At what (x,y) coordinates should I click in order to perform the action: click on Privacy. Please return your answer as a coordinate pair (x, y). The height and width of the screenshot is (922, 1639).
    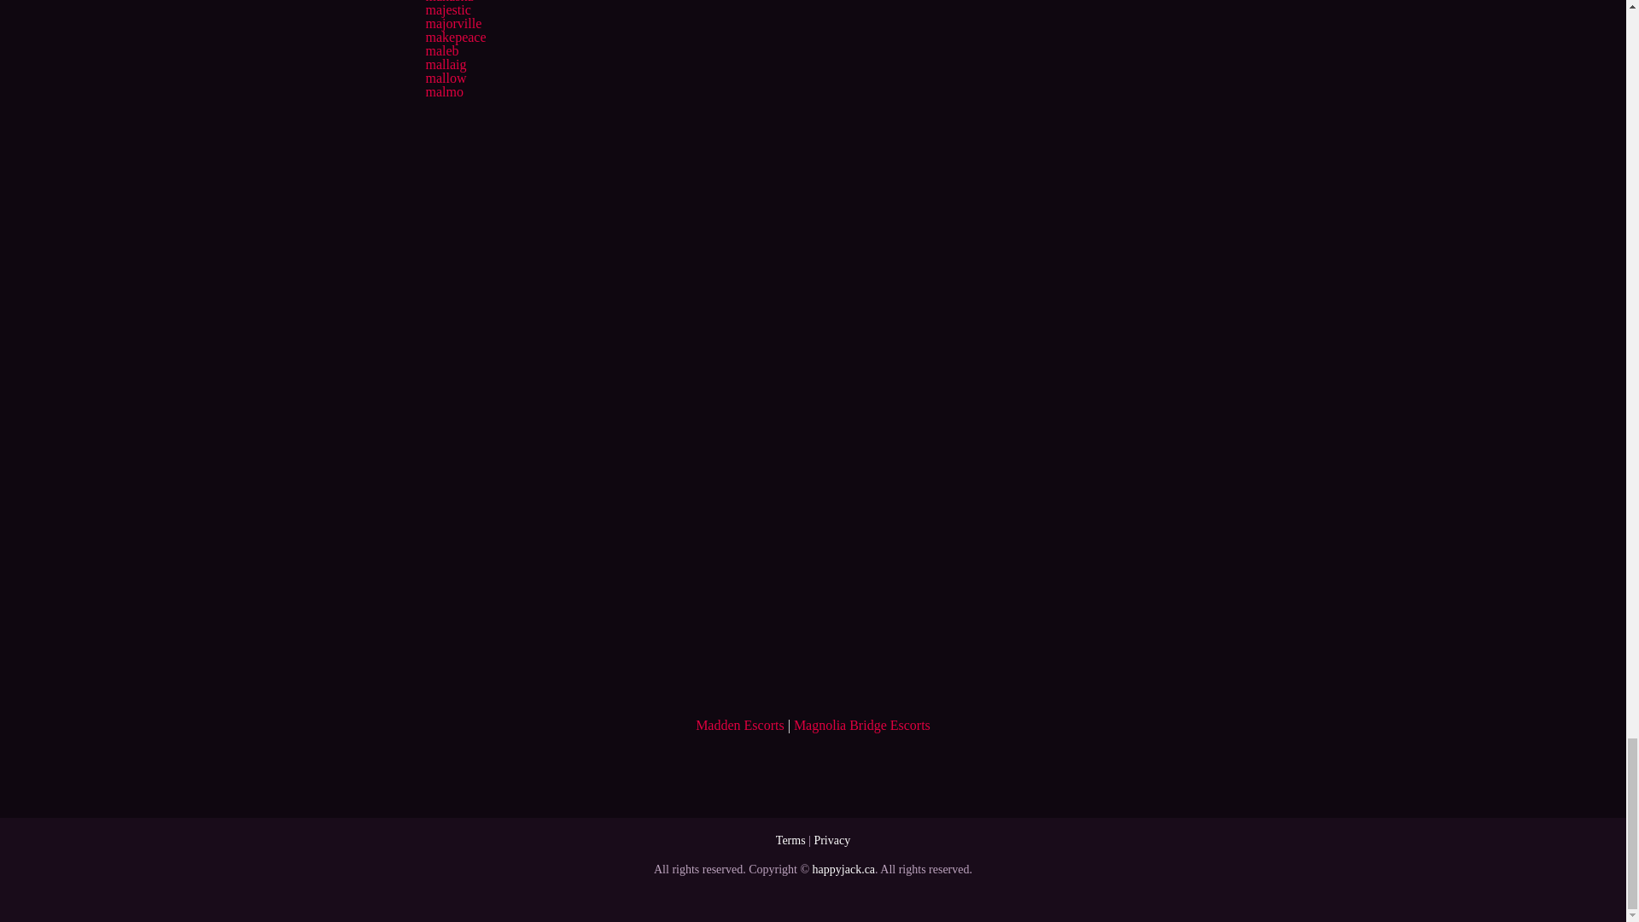
    Looking at the image, I should click on (831, 840).